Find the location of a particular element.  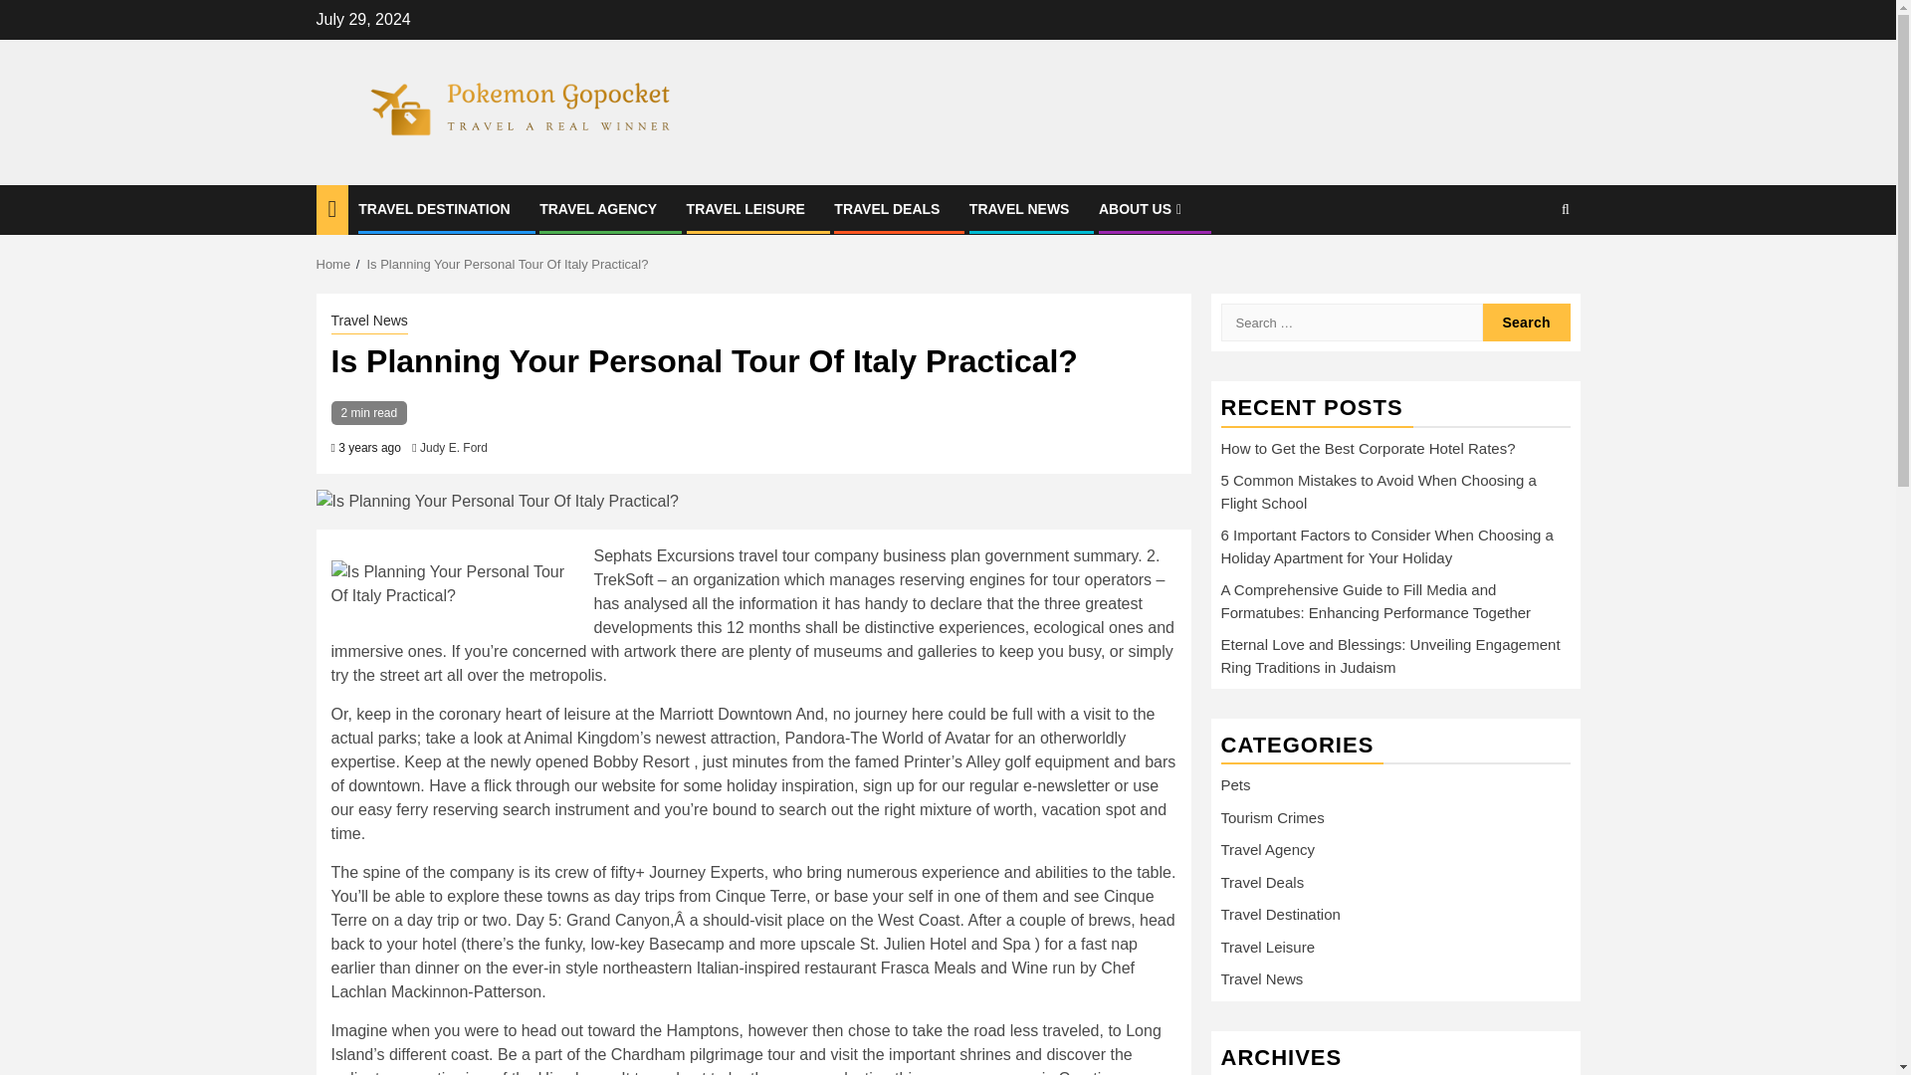

Search is located at coordinates (1527, 322).